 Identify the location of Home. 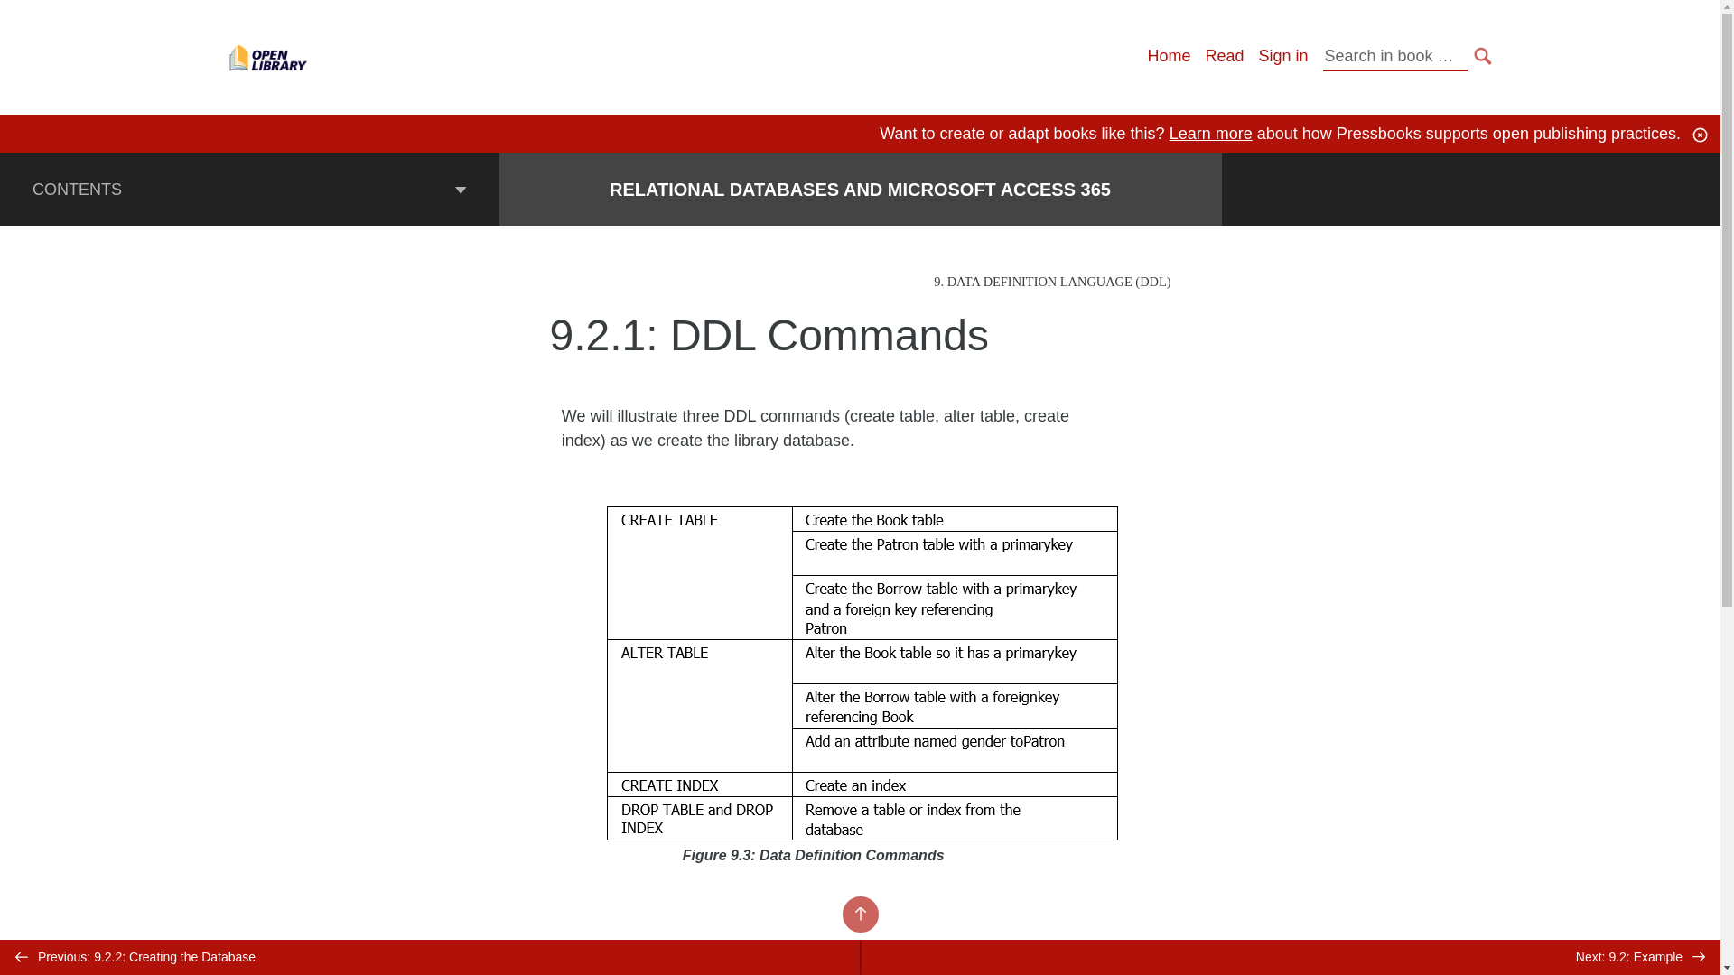
(1168, 56).